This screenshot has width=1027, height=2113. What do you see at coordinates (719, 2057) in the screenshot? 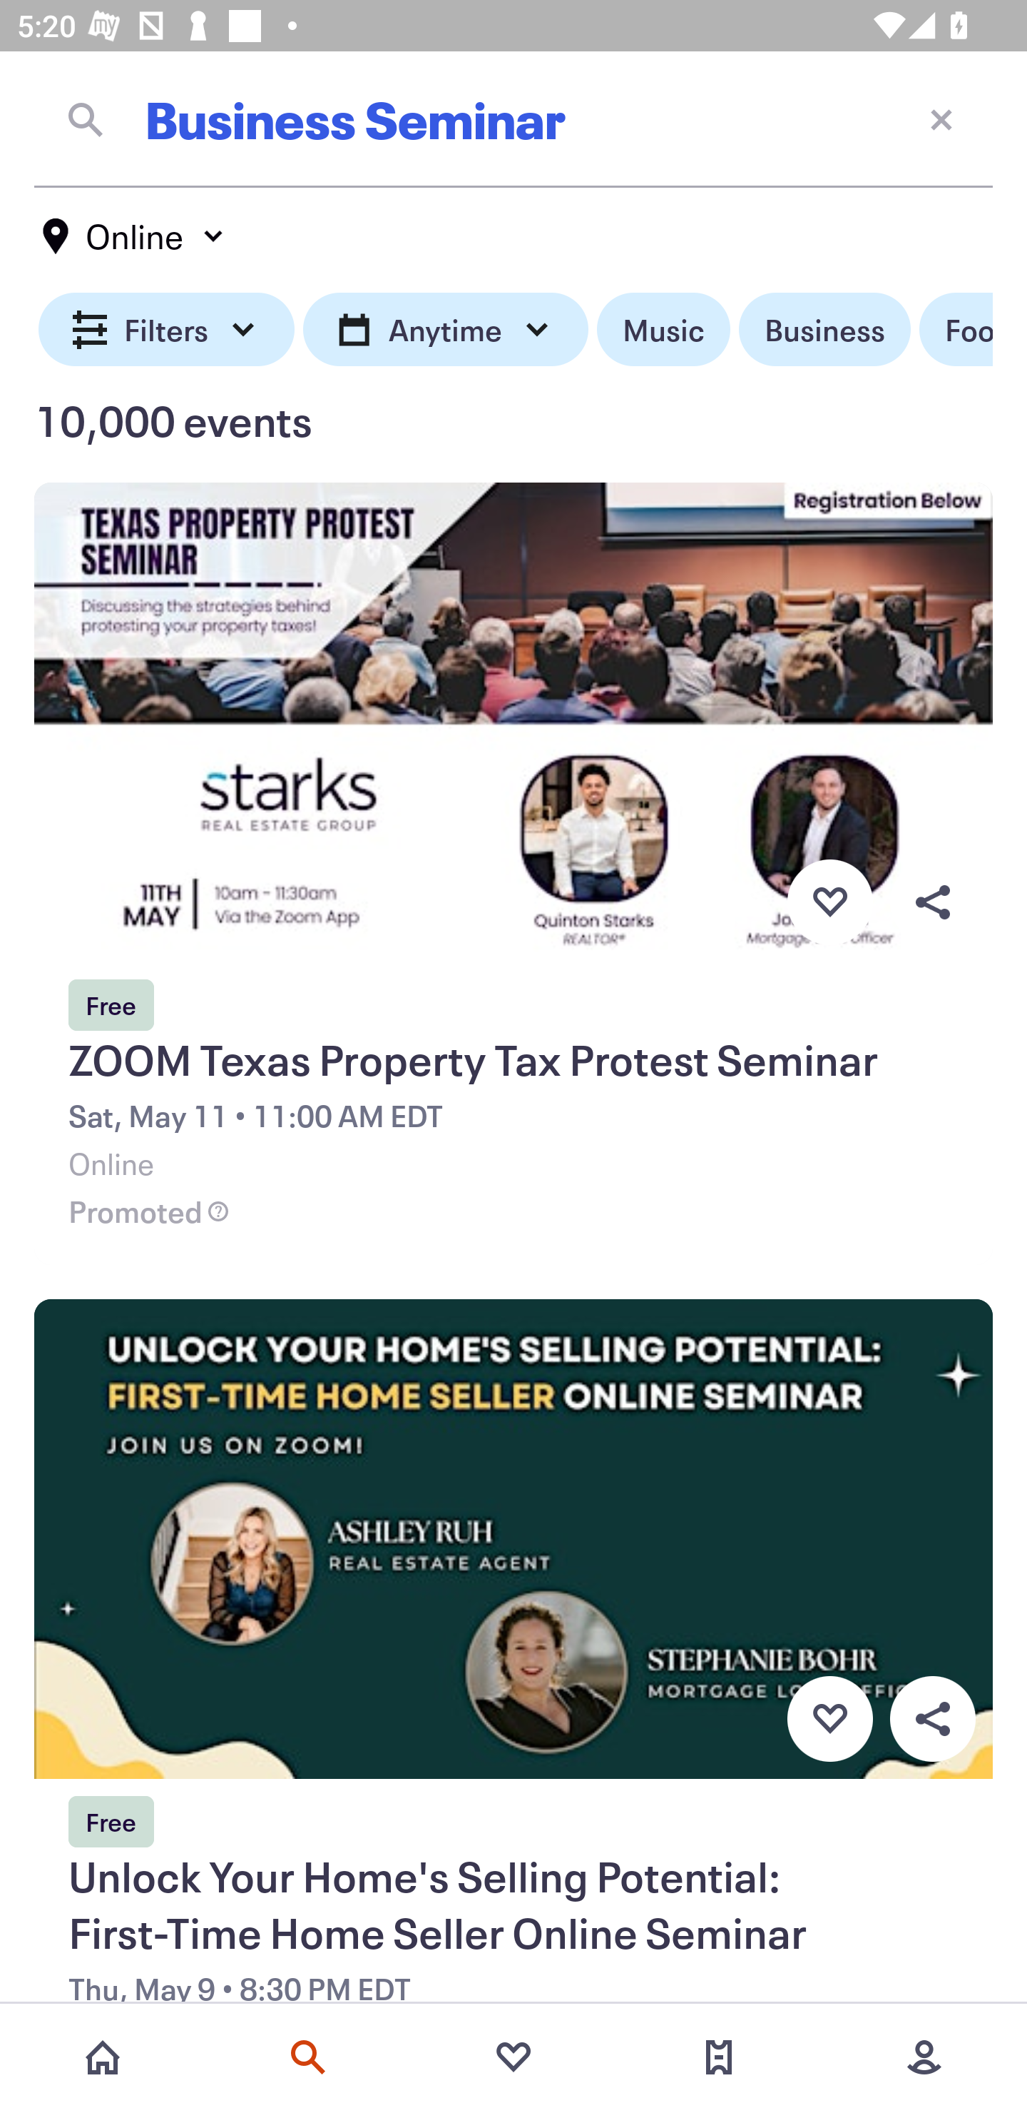
I see `Tickets` at bounding box center [719, 2057].